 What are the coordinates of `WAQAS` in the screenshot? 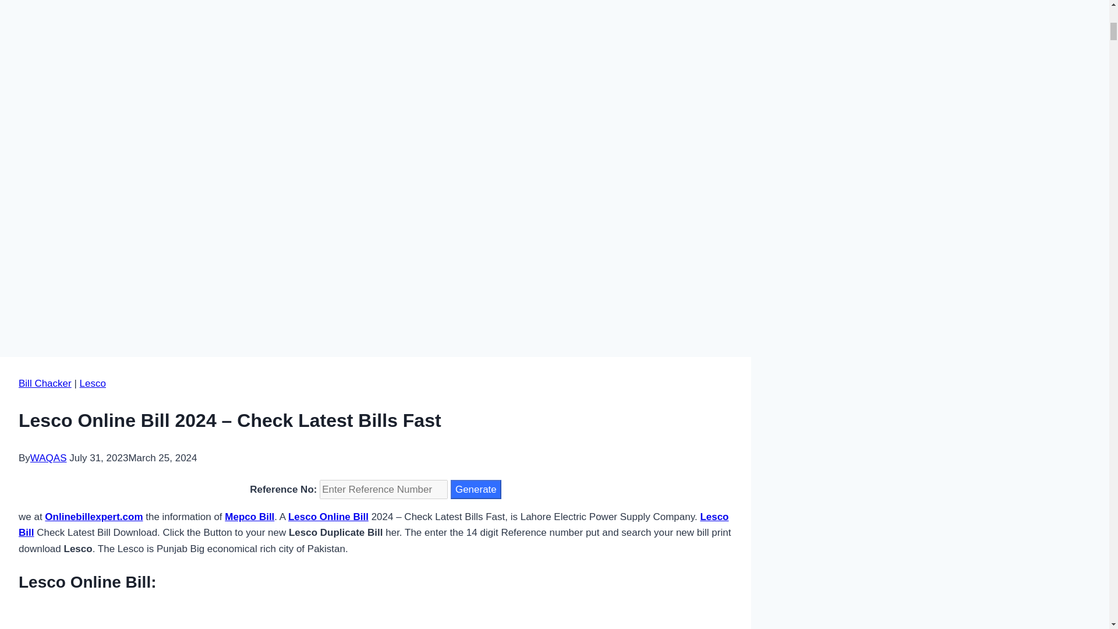 It's located at (48, 458).